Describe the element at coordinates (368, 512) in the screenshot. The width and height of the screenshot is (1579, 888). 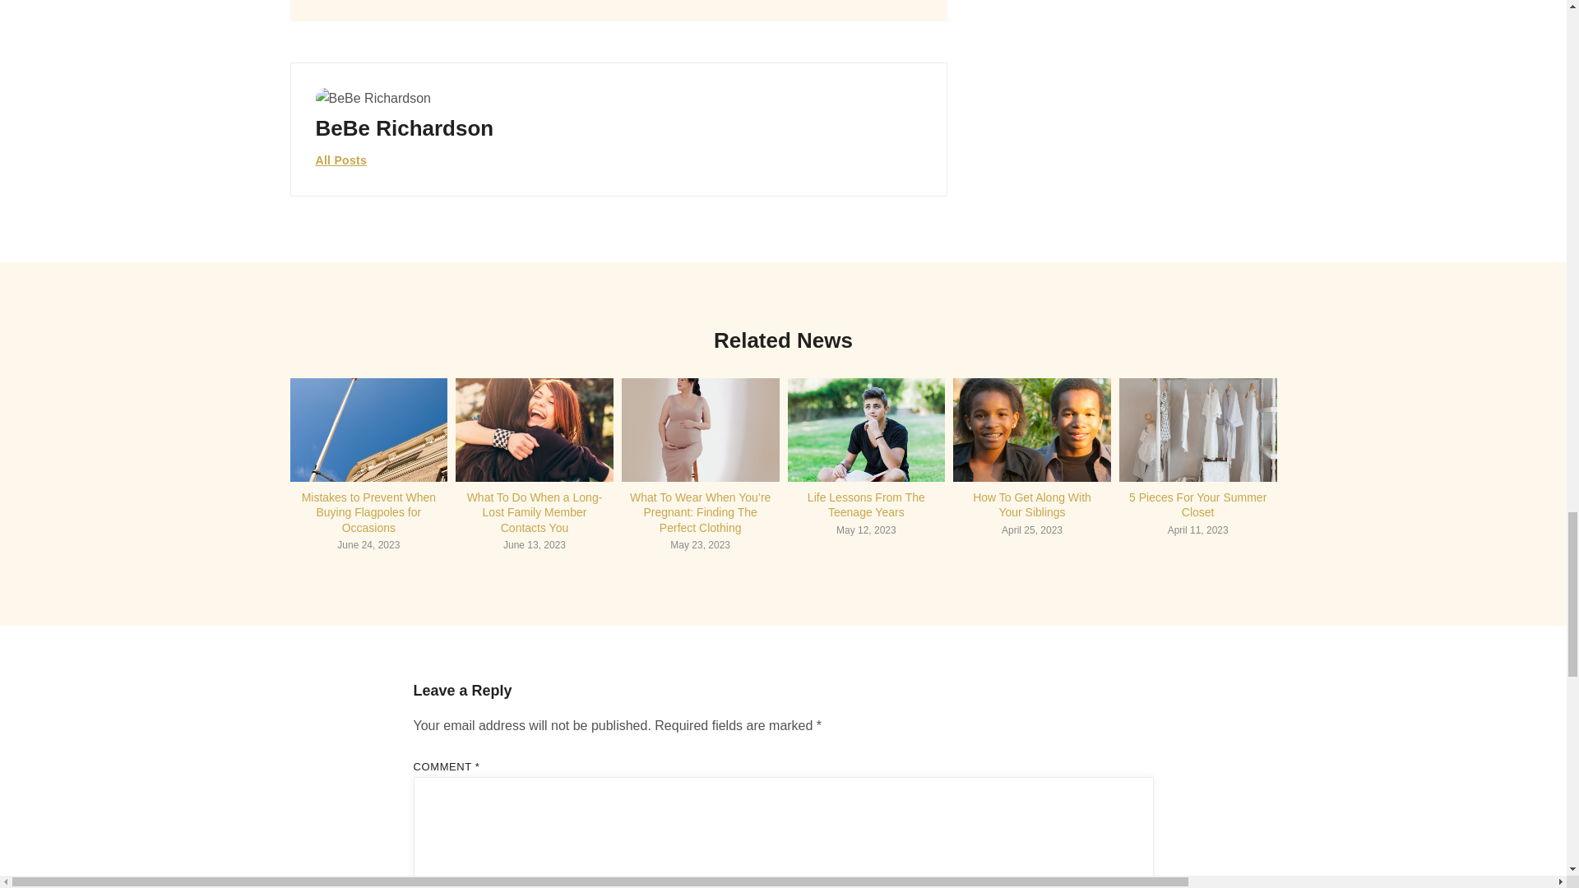
I see `Mistakes to Prevent When Buying Flagpoles for Occasions` at that location.